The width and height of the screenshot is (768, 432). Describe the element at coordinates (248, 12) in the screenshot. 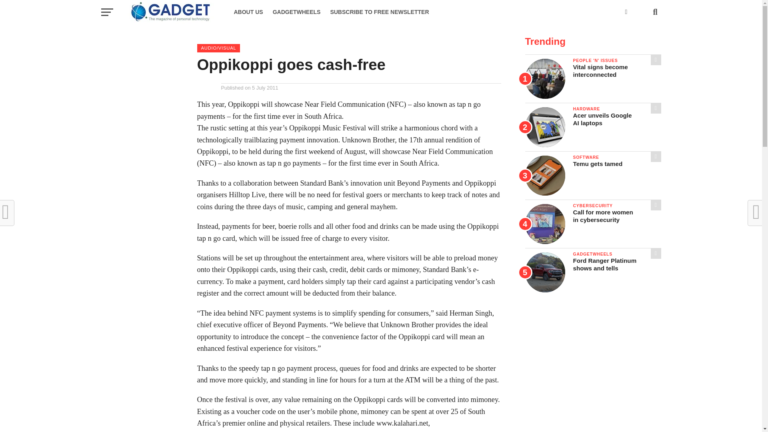

I see `ABOUT US` at that location.